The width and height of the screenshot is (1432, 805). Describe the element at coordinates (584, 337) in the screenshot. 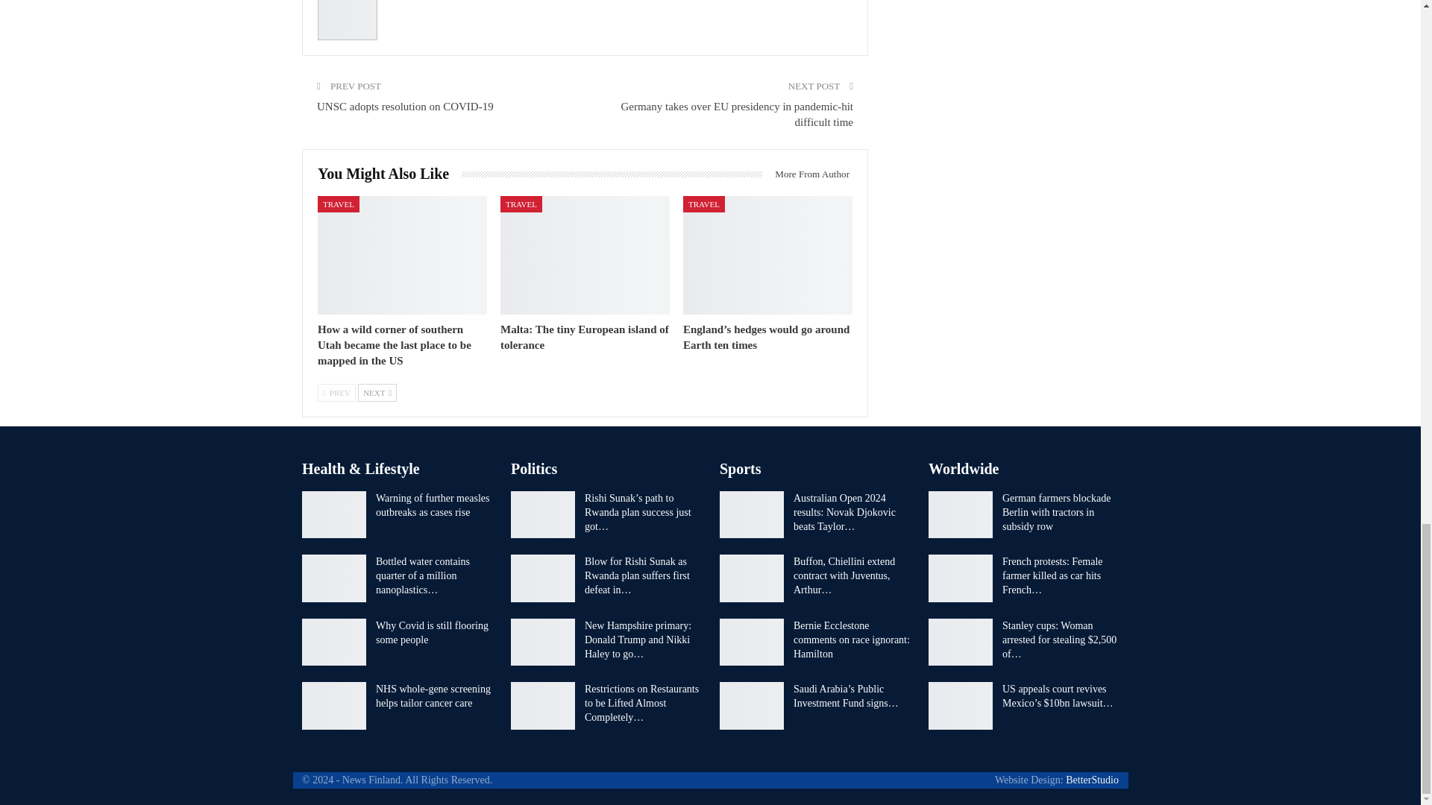

I see `Malta: The tiny European island of tolerance` at that location.